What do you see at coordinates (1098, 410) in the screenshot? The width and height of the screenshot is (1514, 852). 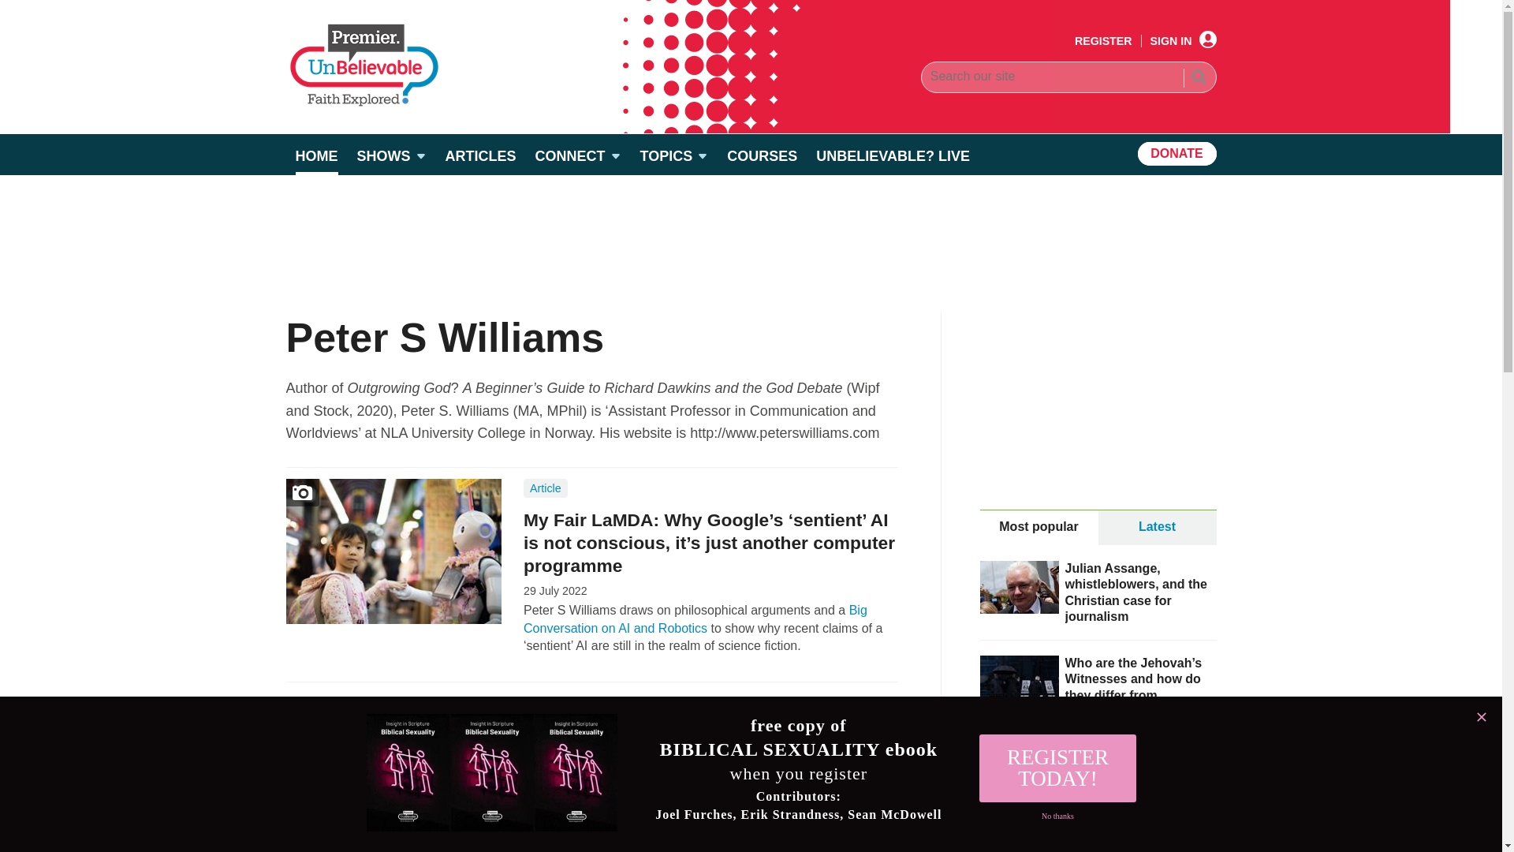 I see `3rd party ad content` at bounding box center [1098, 410].